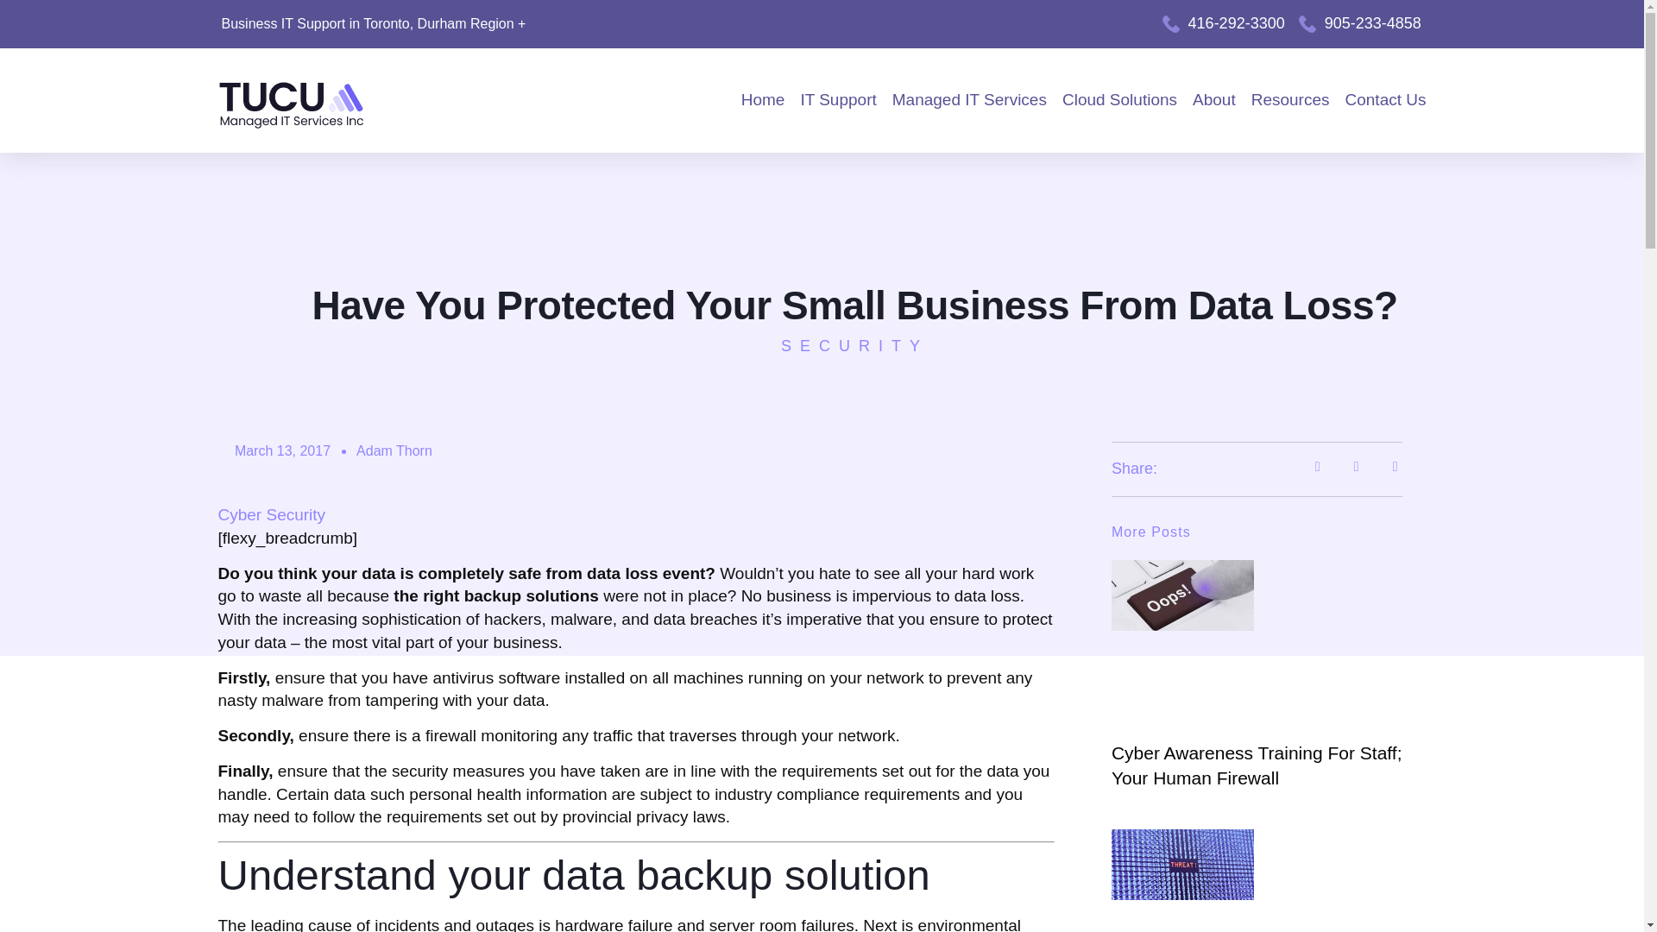 This screenshot has height=932, width=1657. Describe the element at coordinates (1224, 23) in the screenshot. I see `416-292-3300` at that location.